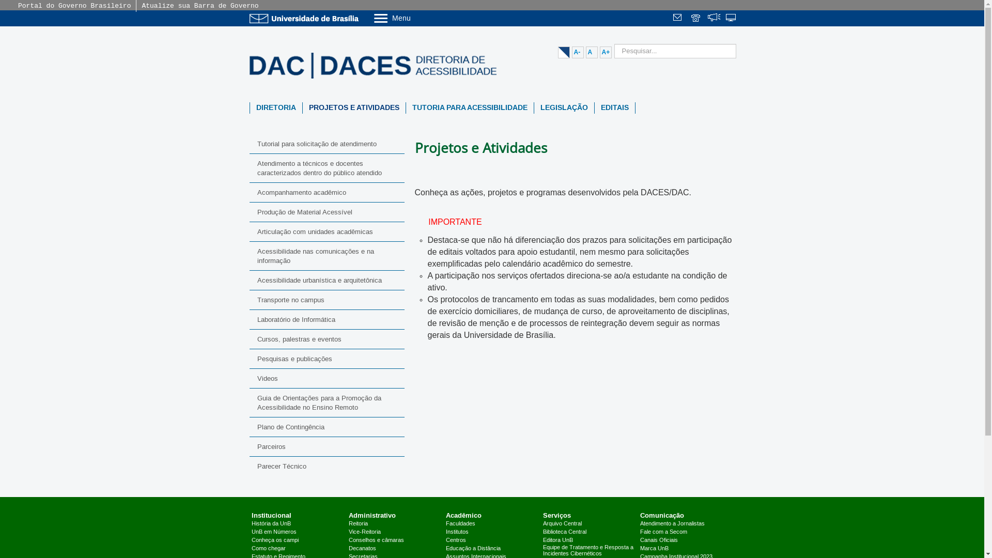 Image resolution: width=992 pixels, height=558 pixels. I want to click on Videos, so click(327, 378).